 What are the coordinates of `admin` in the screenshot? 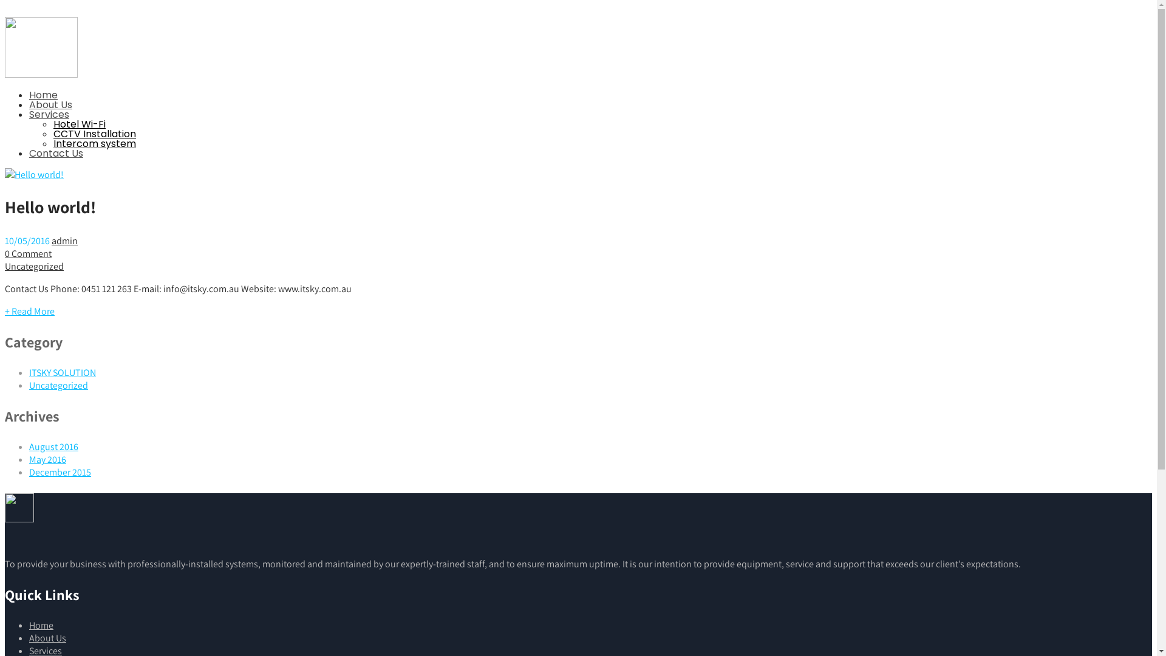 It's located at (64, 241).